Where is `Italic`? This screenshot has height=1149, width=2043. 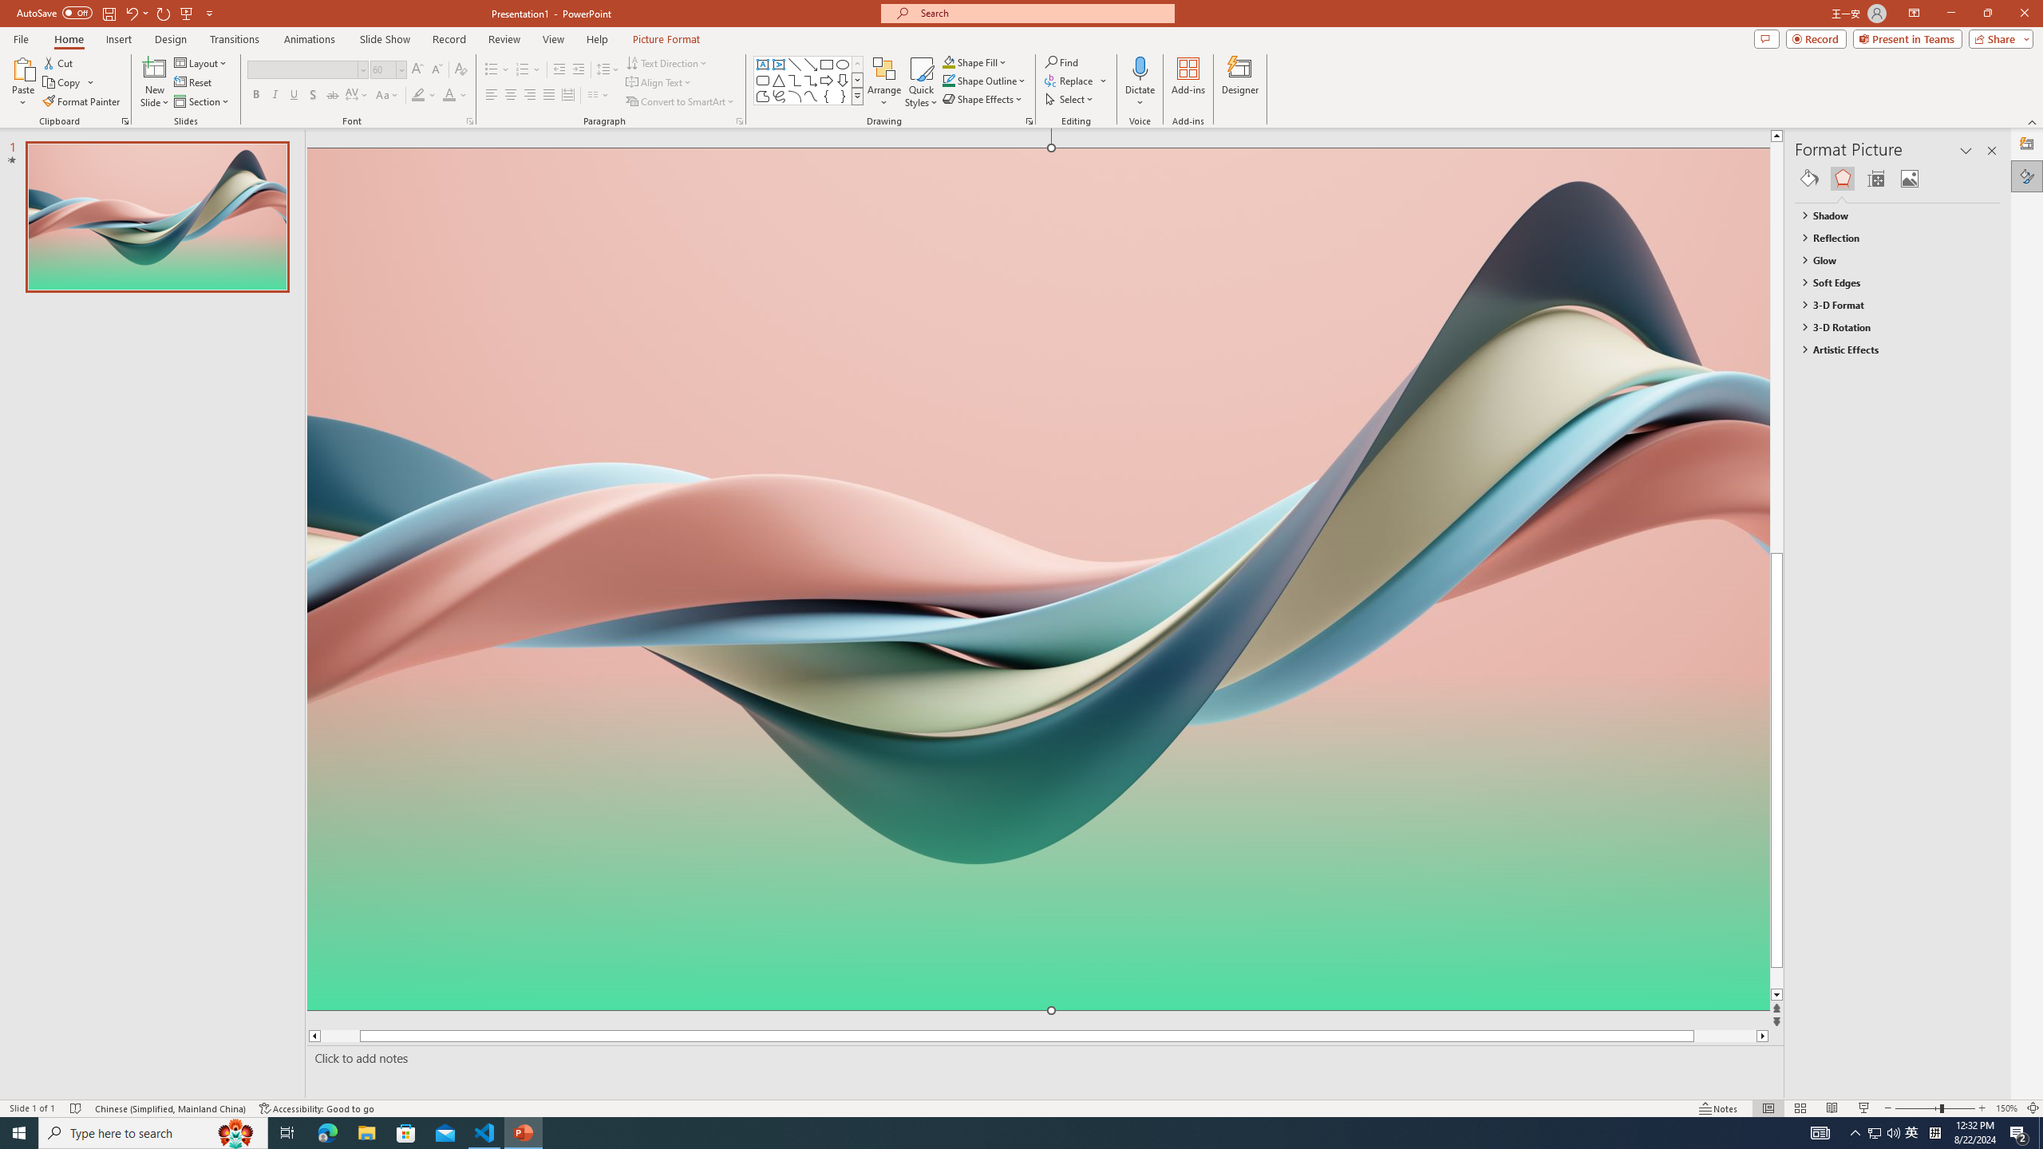 Italic is located at coordinates (275, 96).